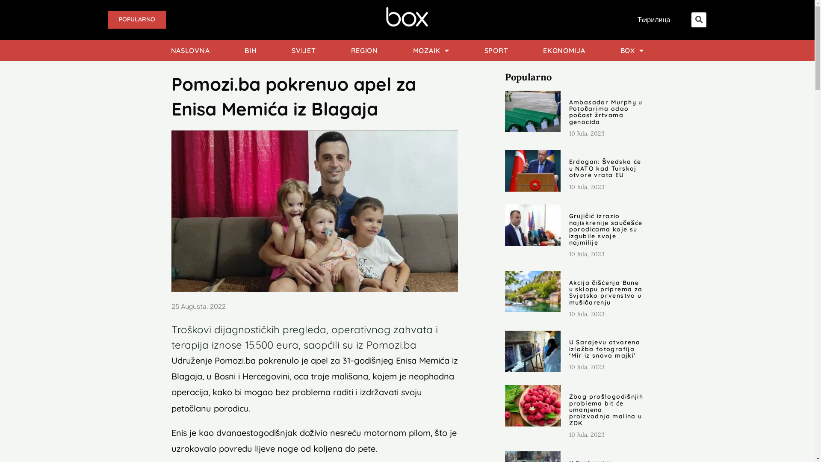 Image resolution: width=821 pixels, height=462 pixels. What do you see at coordinates (198, 307) in the screenshot?
I see `25 Augusta, 2022` at bounding box center [198, 307].